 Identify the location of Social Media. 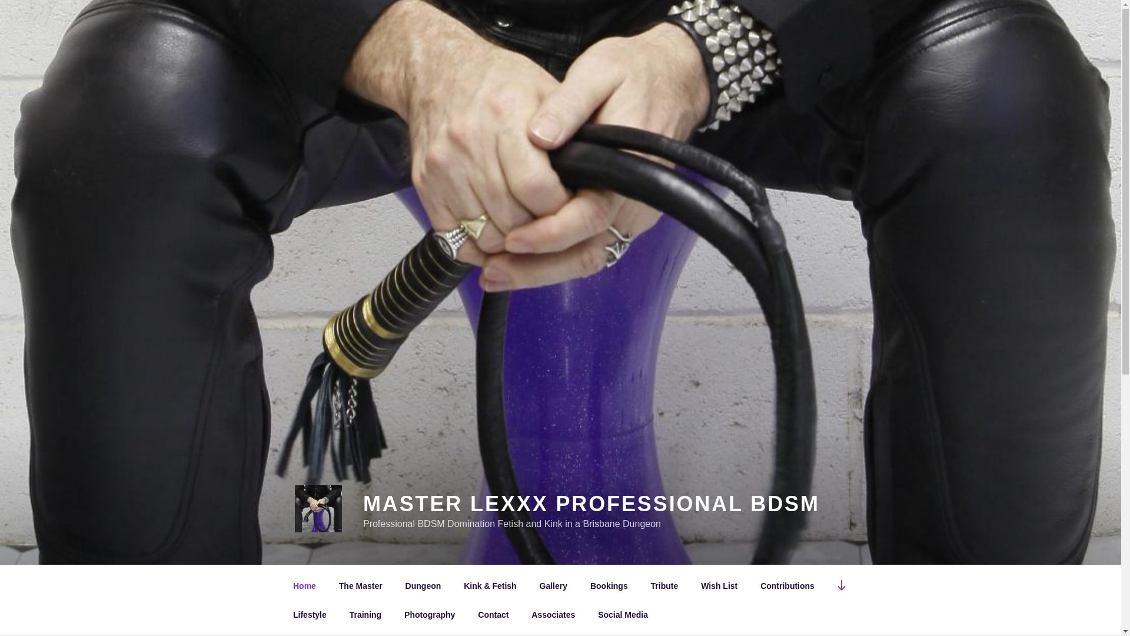
(623, 615).